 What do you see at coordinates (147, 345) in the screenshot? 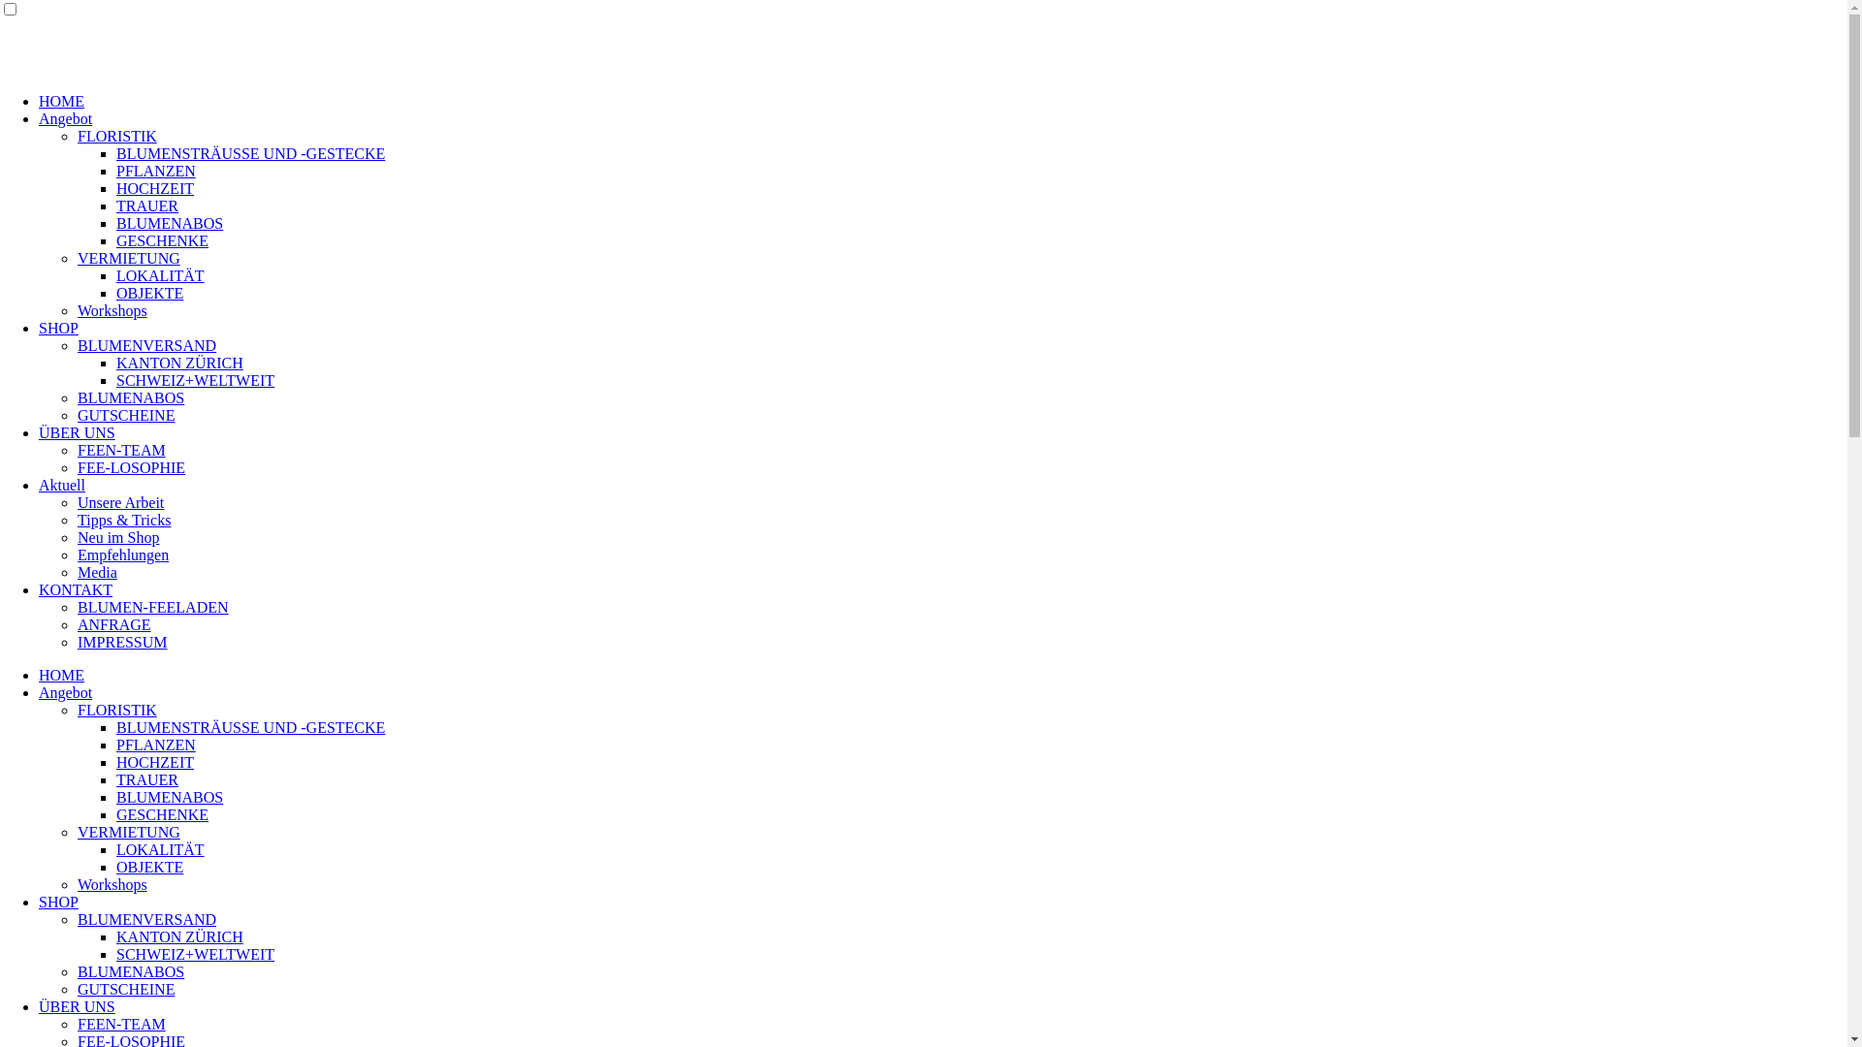
I see `BLUMENVERSAND` at bounding box center [147, 345].